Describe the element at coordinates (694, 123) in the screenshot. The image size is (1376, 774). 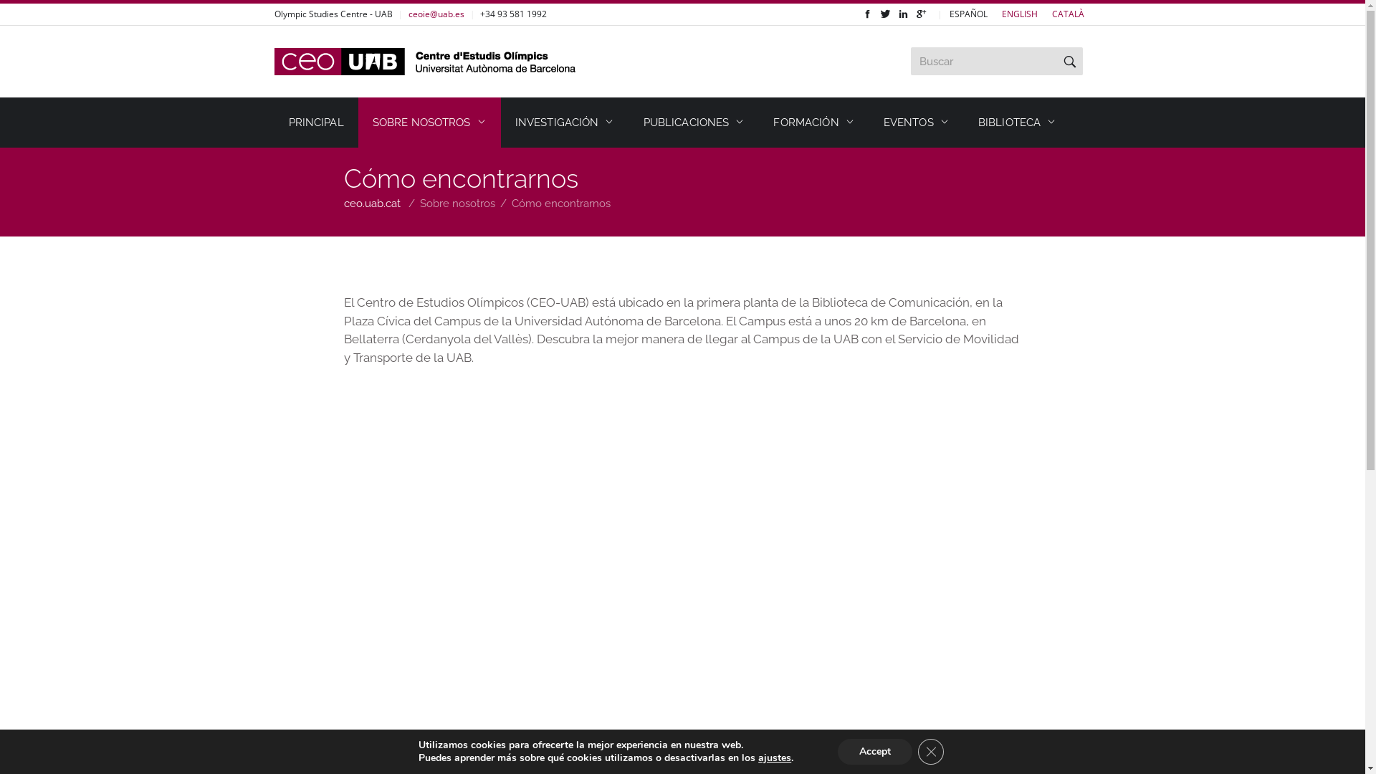
I see `PUBLICACIONES` at that location.